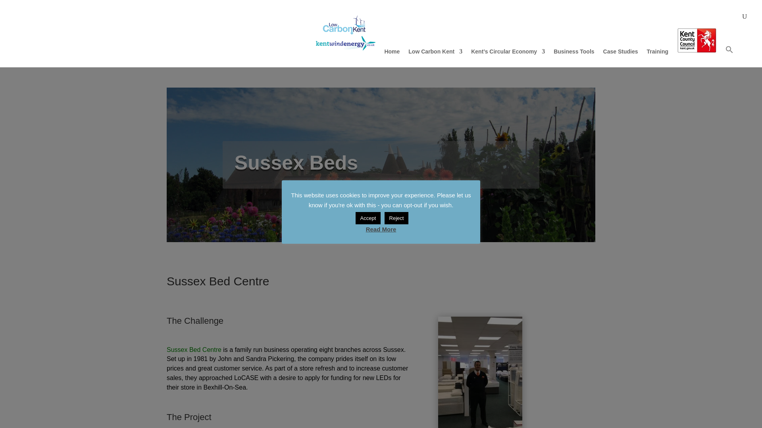 The image size is (762, 428). I want to click on Business Tools, so click(574, 58).